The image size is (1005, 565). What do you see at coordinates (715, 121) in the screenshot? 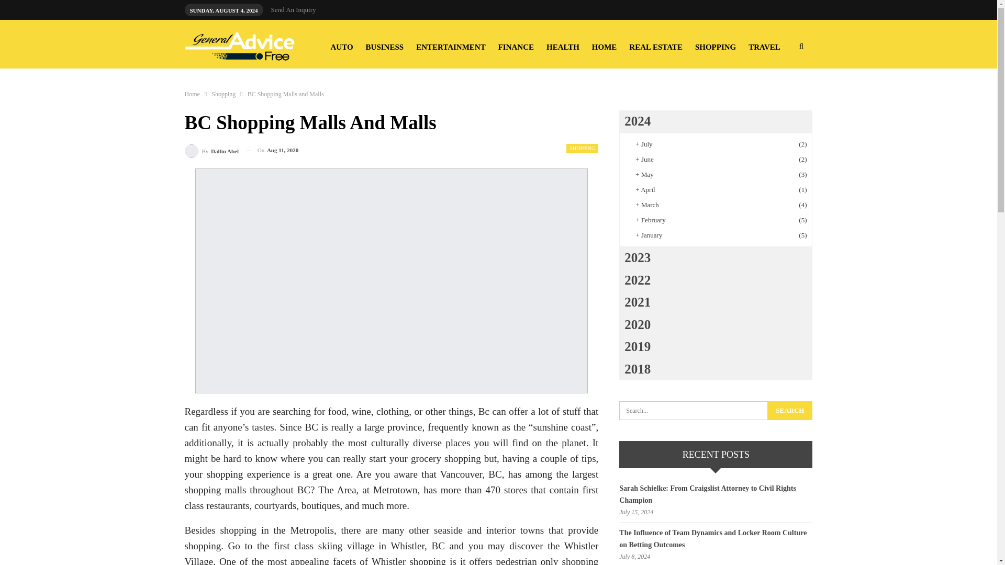
I see `2024` at bounding box center [715, 121].